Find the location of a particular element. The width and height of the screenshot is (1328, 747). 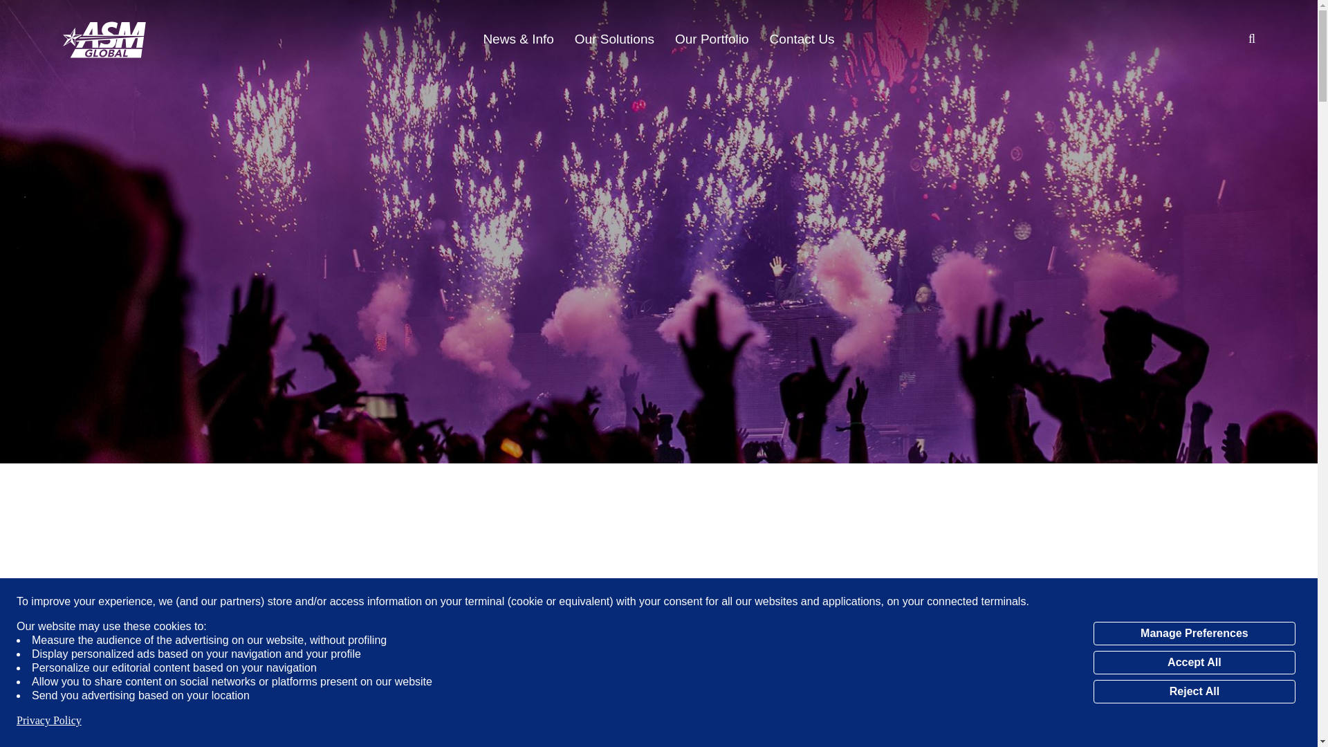

Accept All is located at coordinates (1194, 663).